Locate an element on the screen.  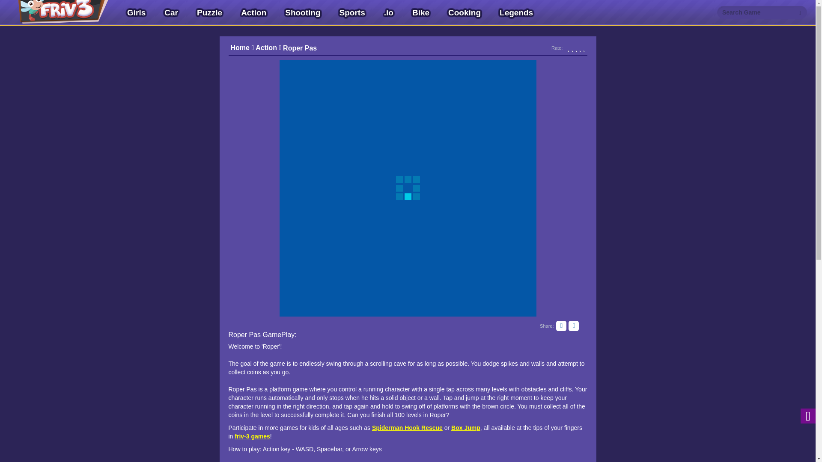
Friv3play.net is located at coordinates (56, 13).